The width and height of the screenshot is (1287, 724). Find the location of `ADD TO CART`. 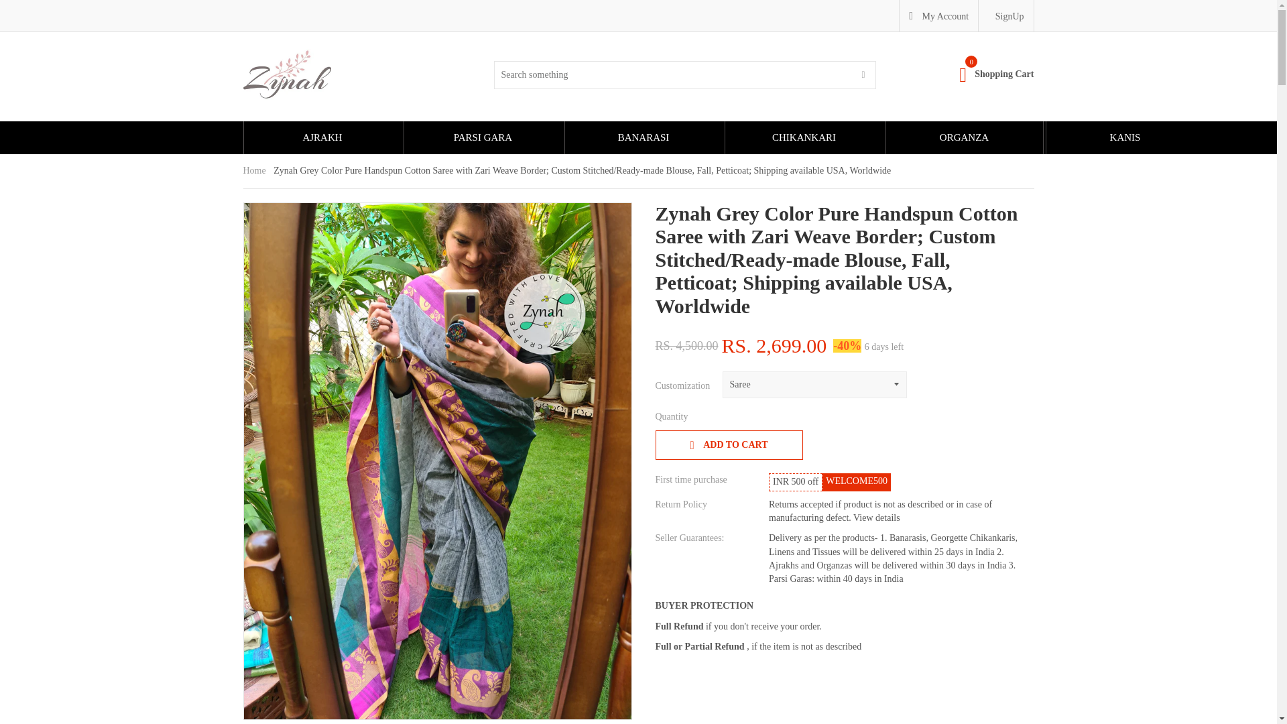

ADD TO CART is located at coordinates (483, 138).